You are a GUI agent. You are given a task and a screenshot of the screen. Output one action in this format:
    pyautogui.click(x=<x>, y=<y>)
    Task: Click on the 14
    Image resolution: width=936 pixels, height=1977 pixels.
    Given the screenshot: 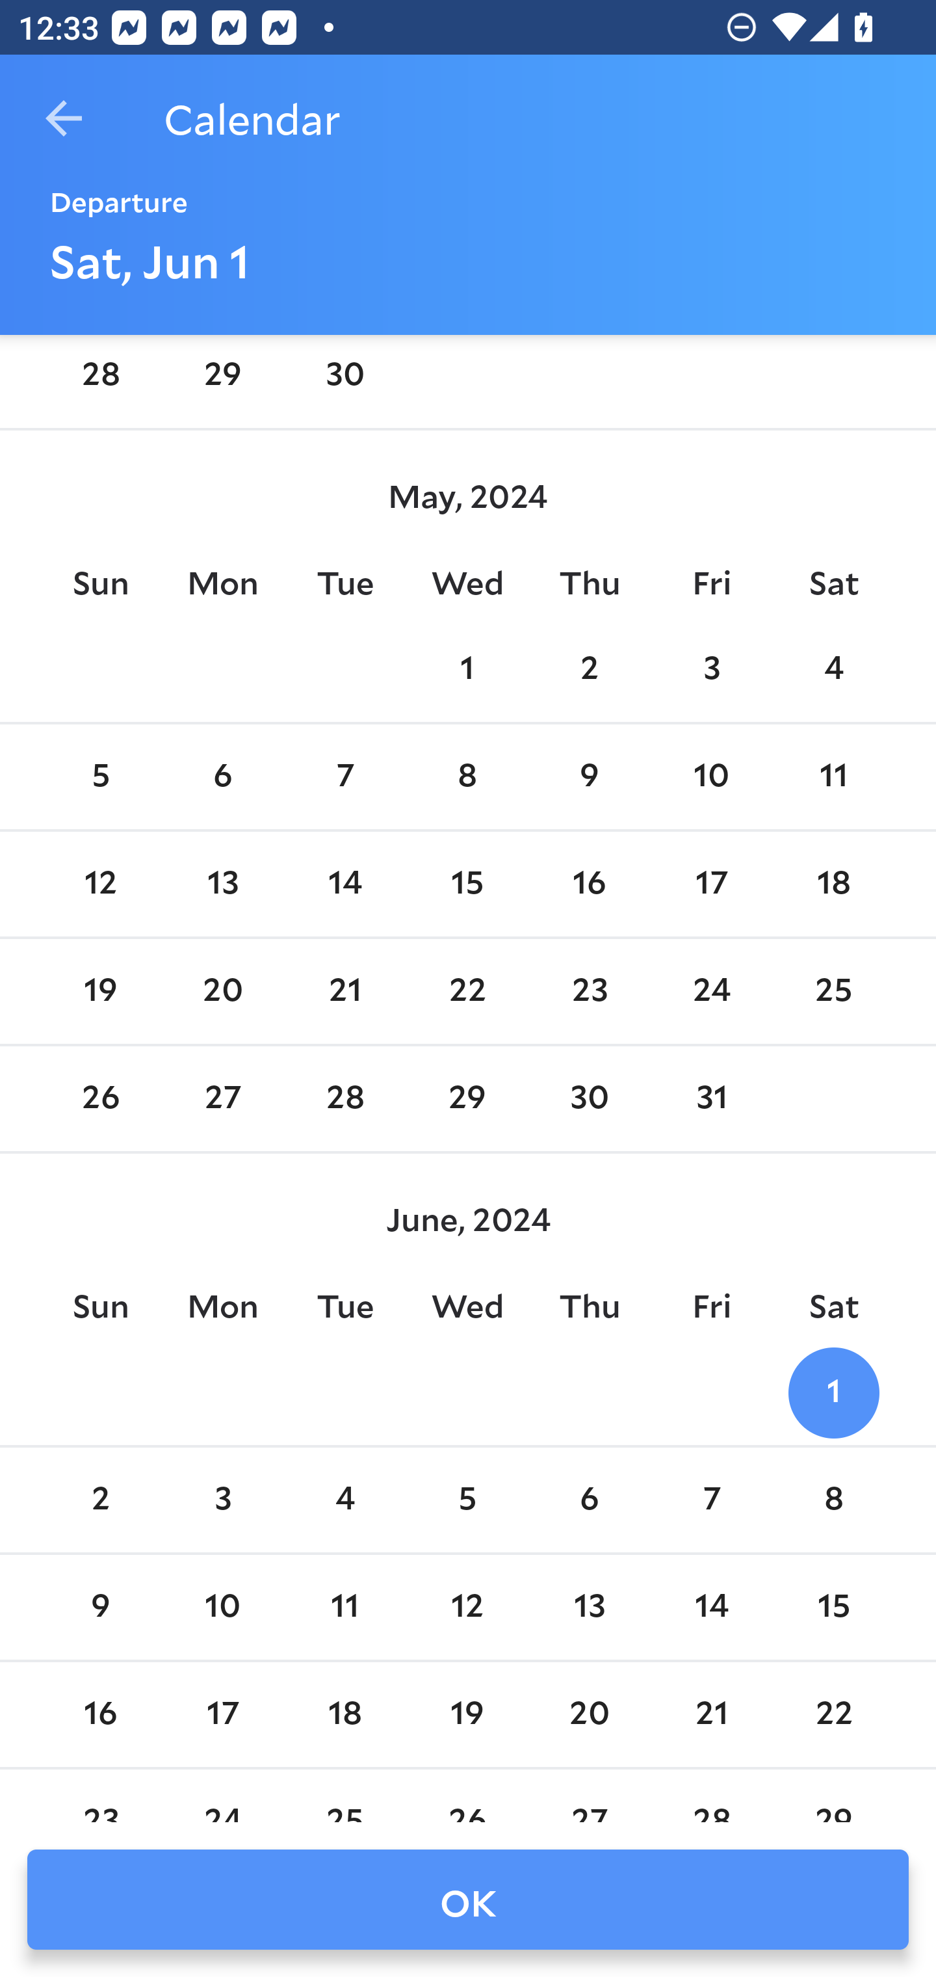 What is the action you would take?
    pyautogui.click(x=711, y=1607)
    